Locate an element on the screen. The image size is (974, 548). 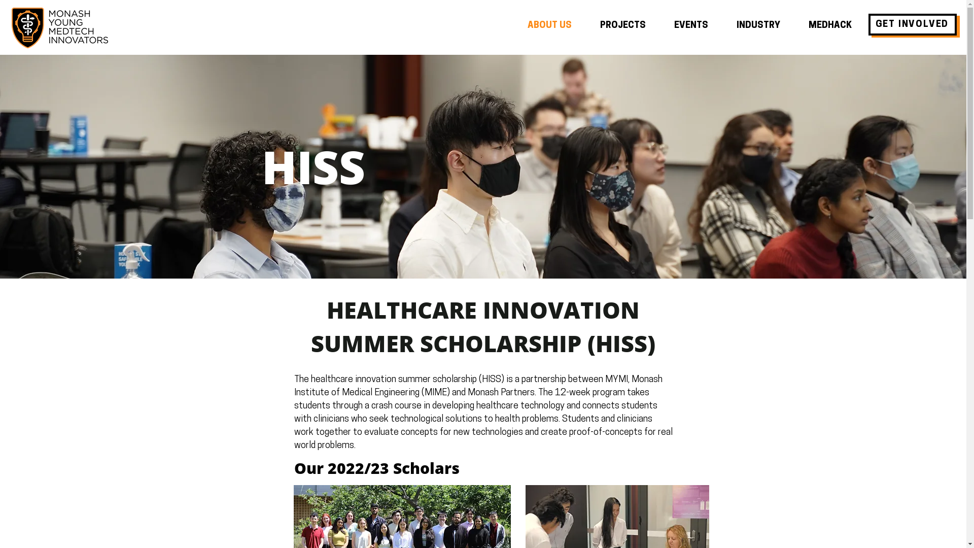
ABOUT US is located at coordinates (550, 26).